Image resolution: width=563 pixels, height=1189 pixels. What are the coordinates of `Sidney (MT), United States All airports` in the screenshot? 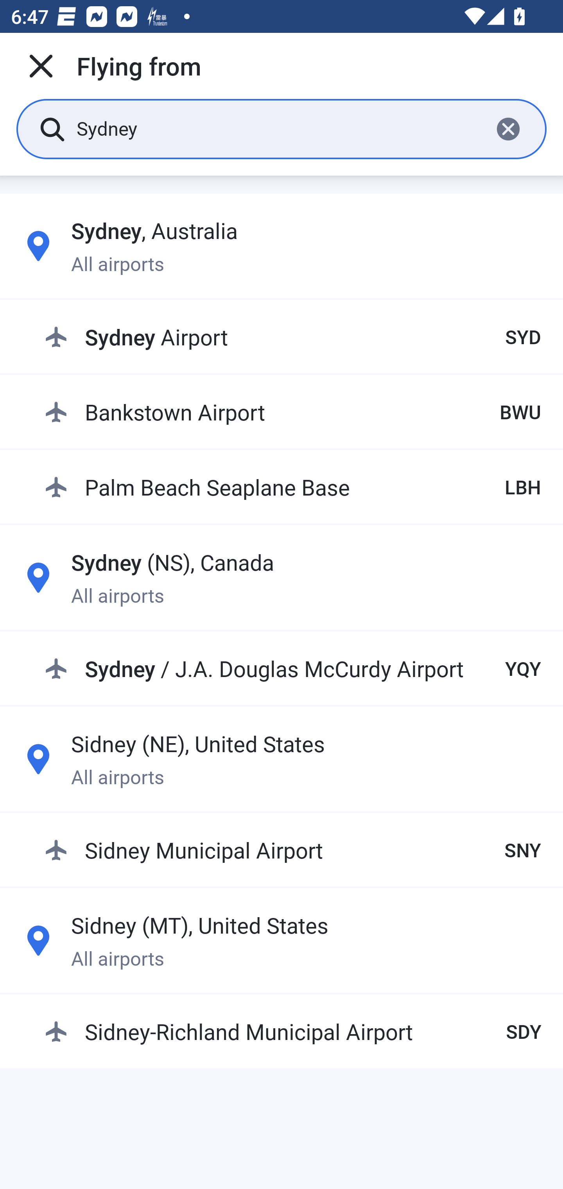 It's located at (281, 940).